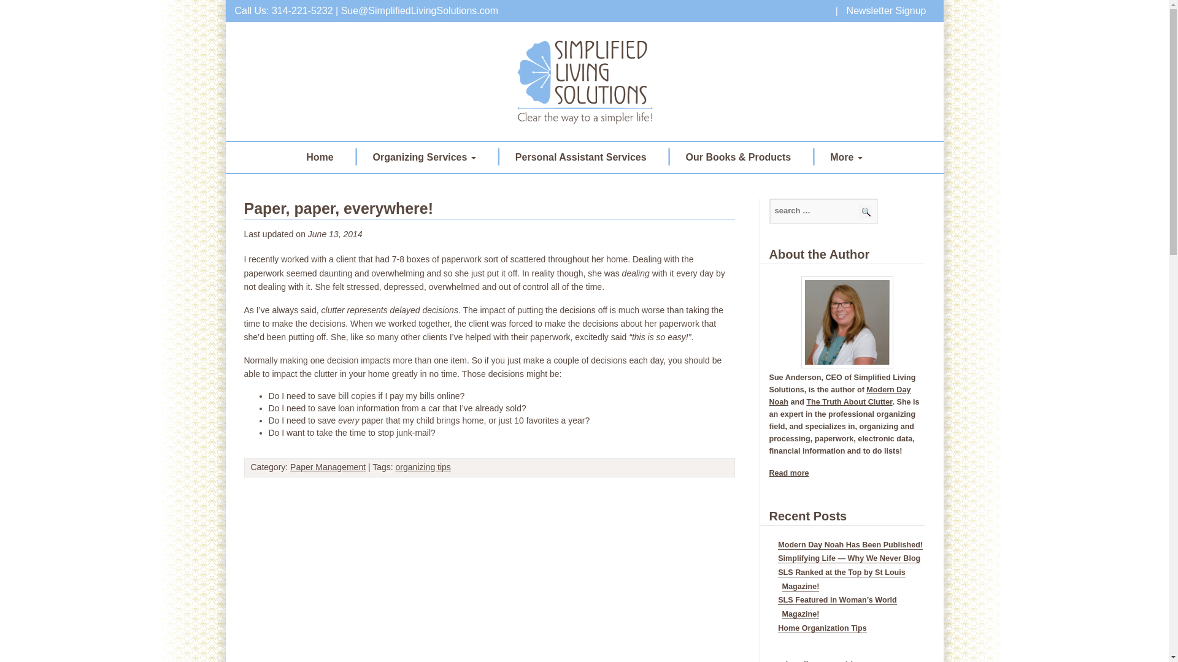 The height and width of the screenshot is (662, 1178). I want to click on Organizing Services, so click(425, 157).